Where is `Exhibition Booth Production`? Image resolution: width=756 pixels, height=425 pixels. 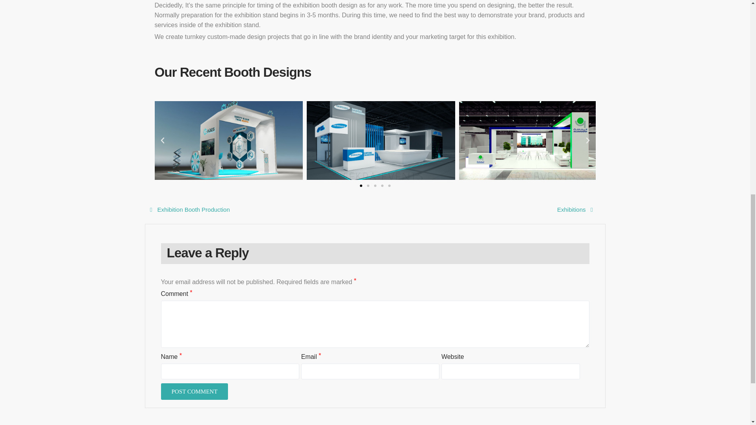
Exhibition Booth Production is located at coordinates (187, 209).